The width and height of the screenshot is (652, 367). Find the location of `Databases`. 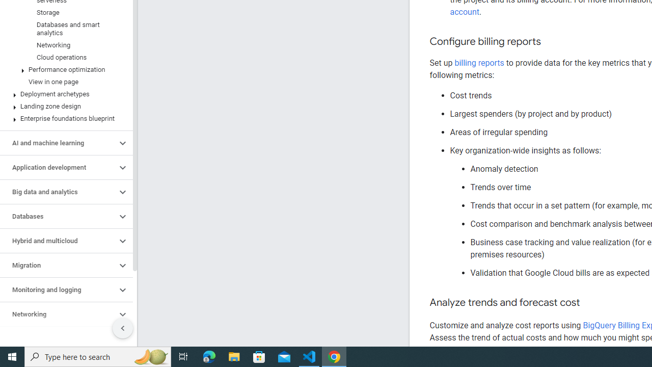

Databases is located at coordinates (58, 172).